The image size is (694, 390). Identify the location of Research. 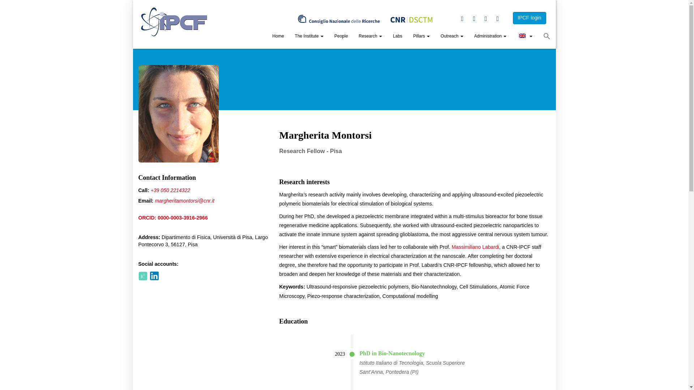
(370, 36).